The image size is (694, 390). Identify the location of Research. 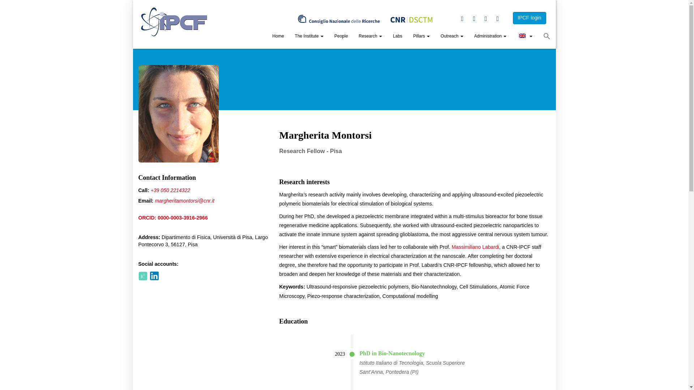
(370, 36).